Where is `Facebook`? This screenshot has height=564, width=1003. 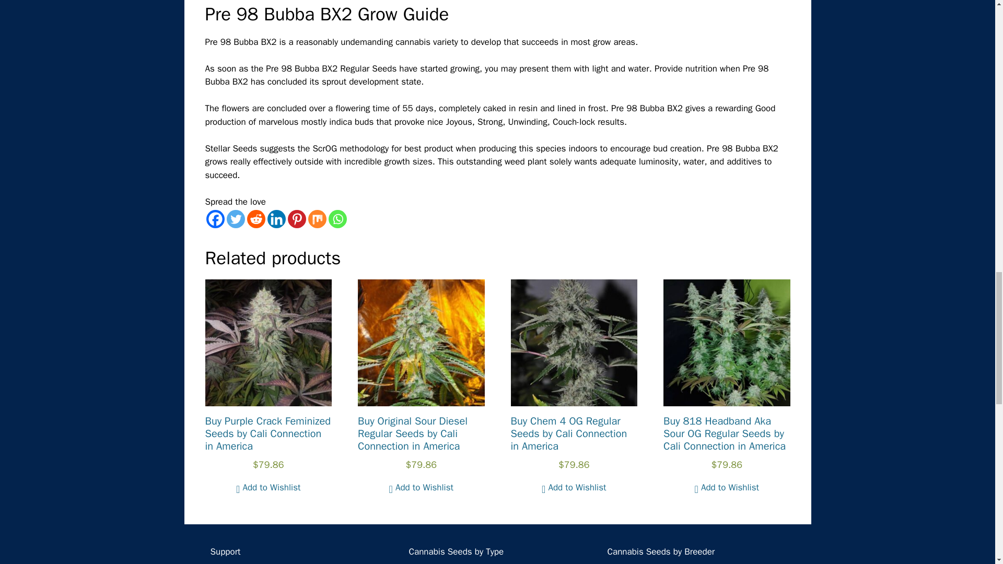
Facebook is located at coordinates (214, 219).